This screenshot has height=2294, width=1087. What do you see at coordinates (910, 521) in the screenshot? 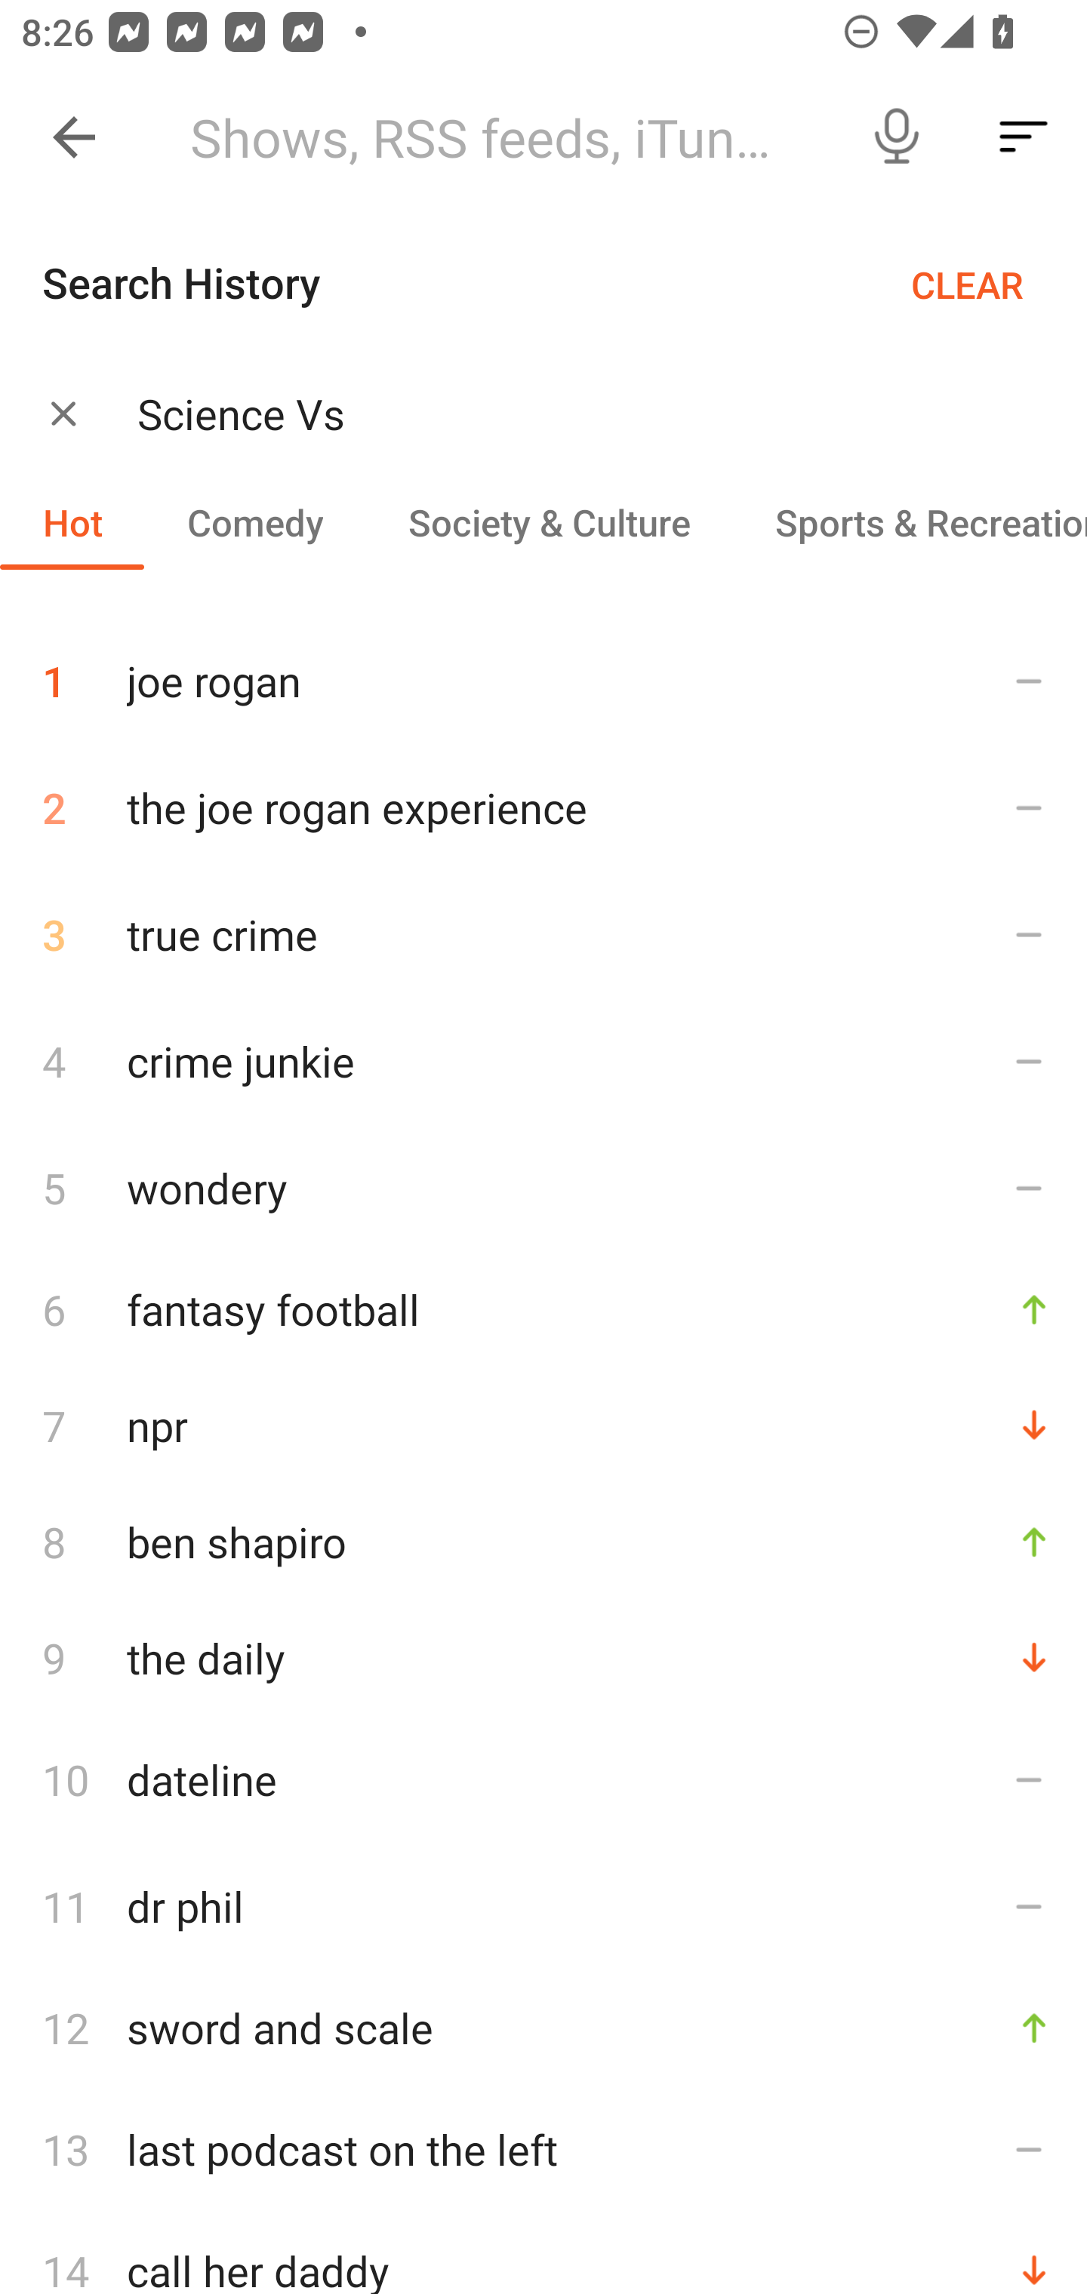
I see `Sports & Recreation` at bounding box center [910, 521].